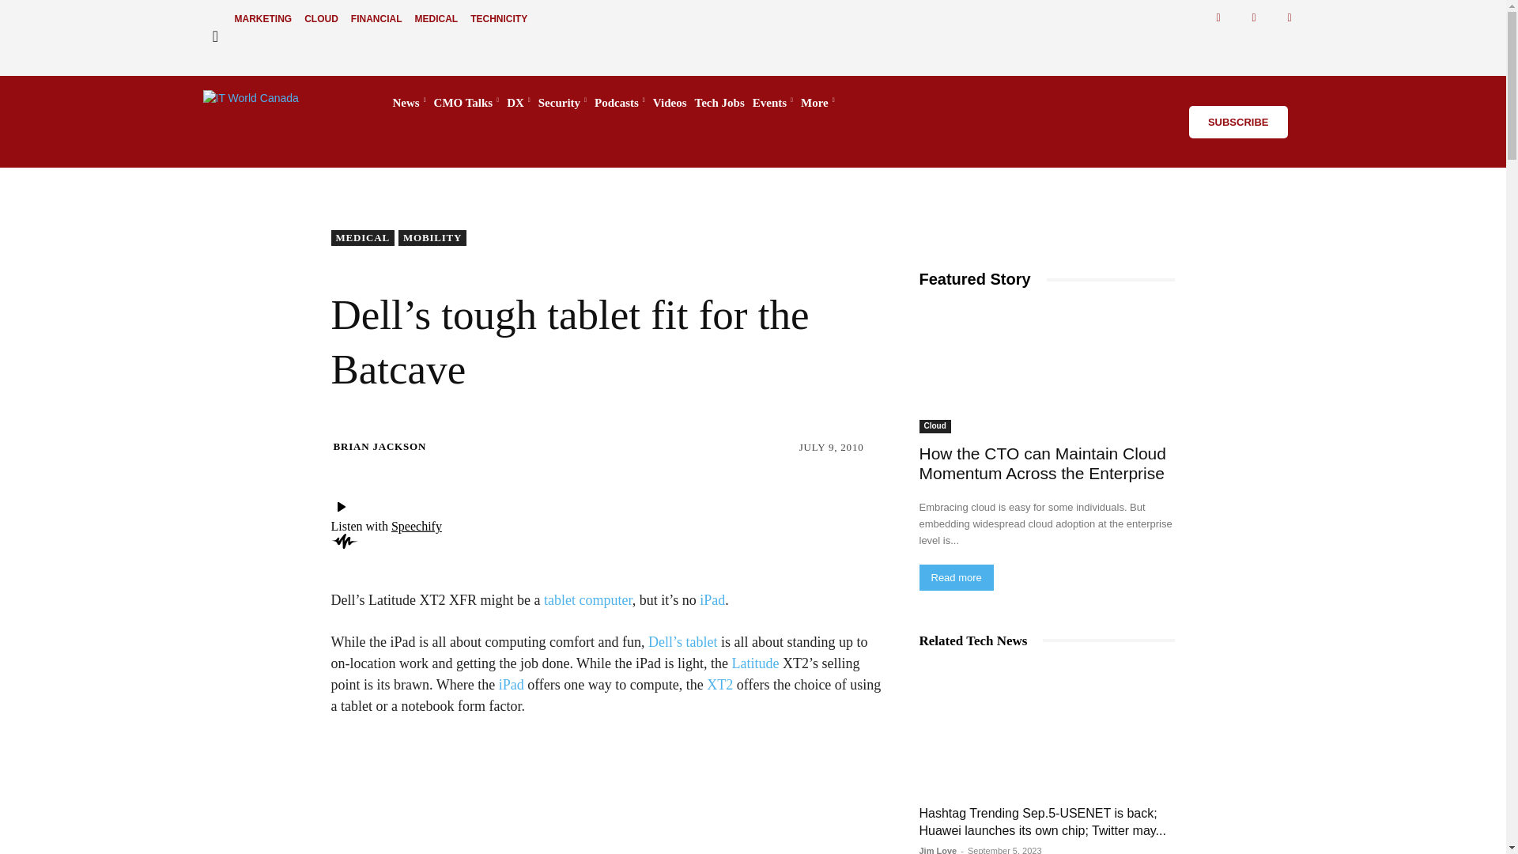 The width and height of the screenshot is (1518, 854). I want to click on Rss, so click(1290, 17).